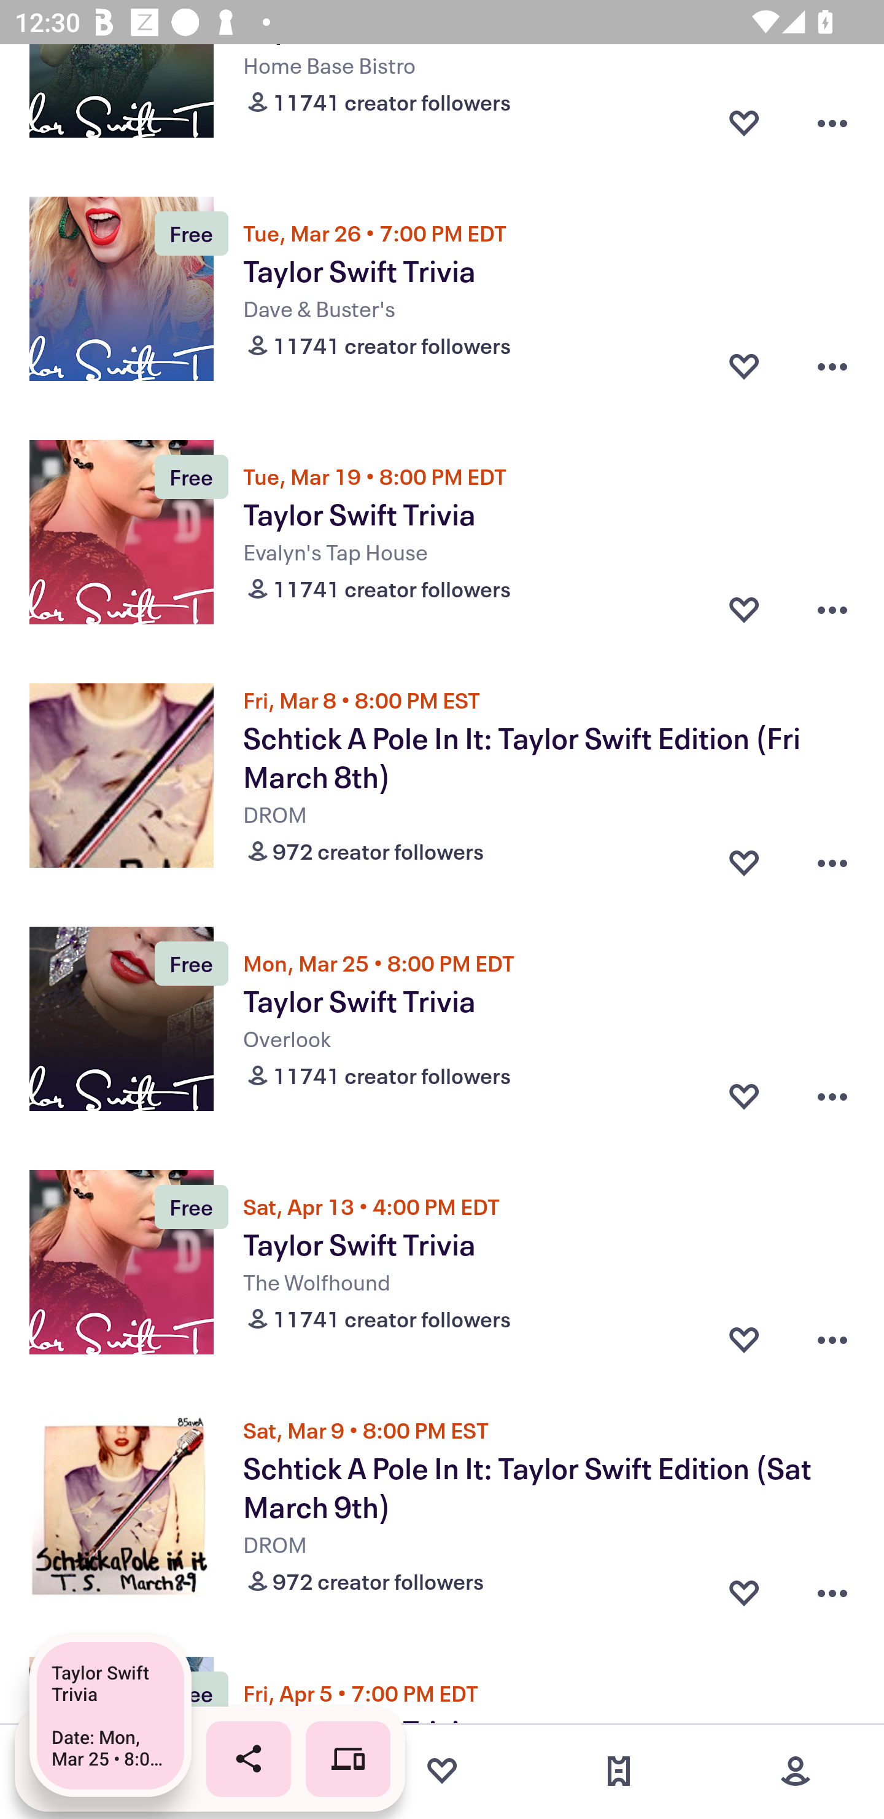 This screenshot has width=884, height=1819. Describe the element at coordinates (744, 124) in the screenshot. I see `Favorite button` at that location.